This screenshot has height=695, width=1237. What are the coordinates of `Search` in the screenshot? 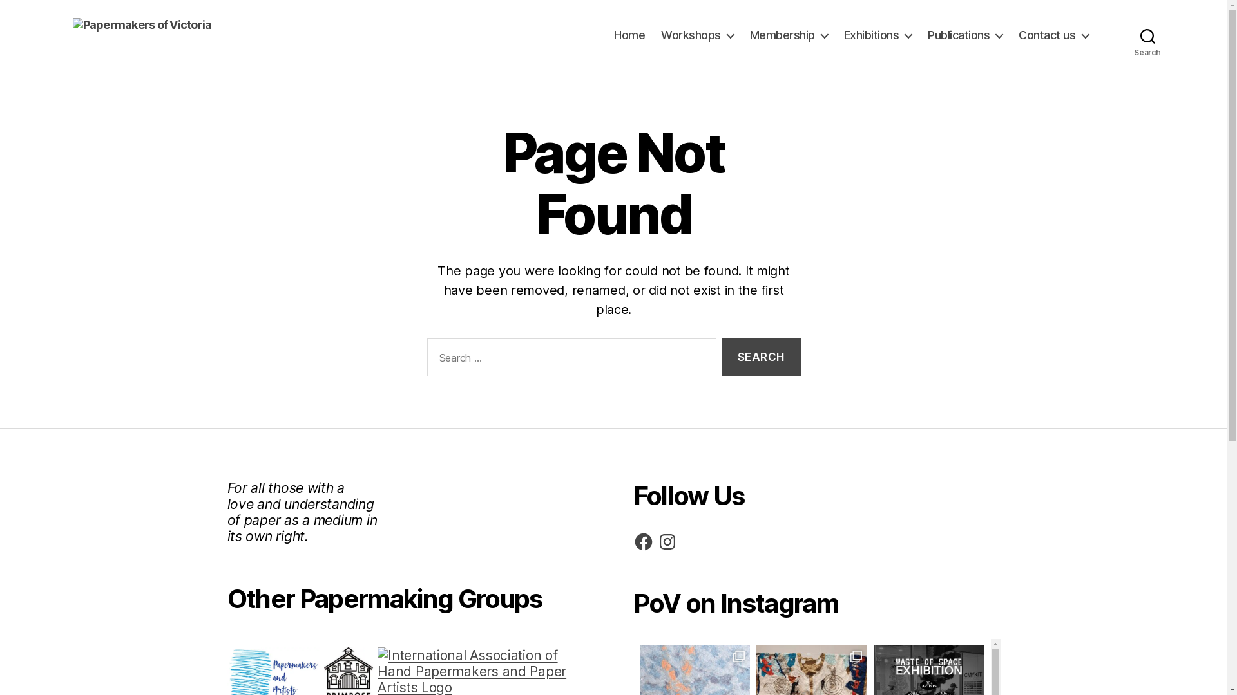 It's located at (1148, 35).